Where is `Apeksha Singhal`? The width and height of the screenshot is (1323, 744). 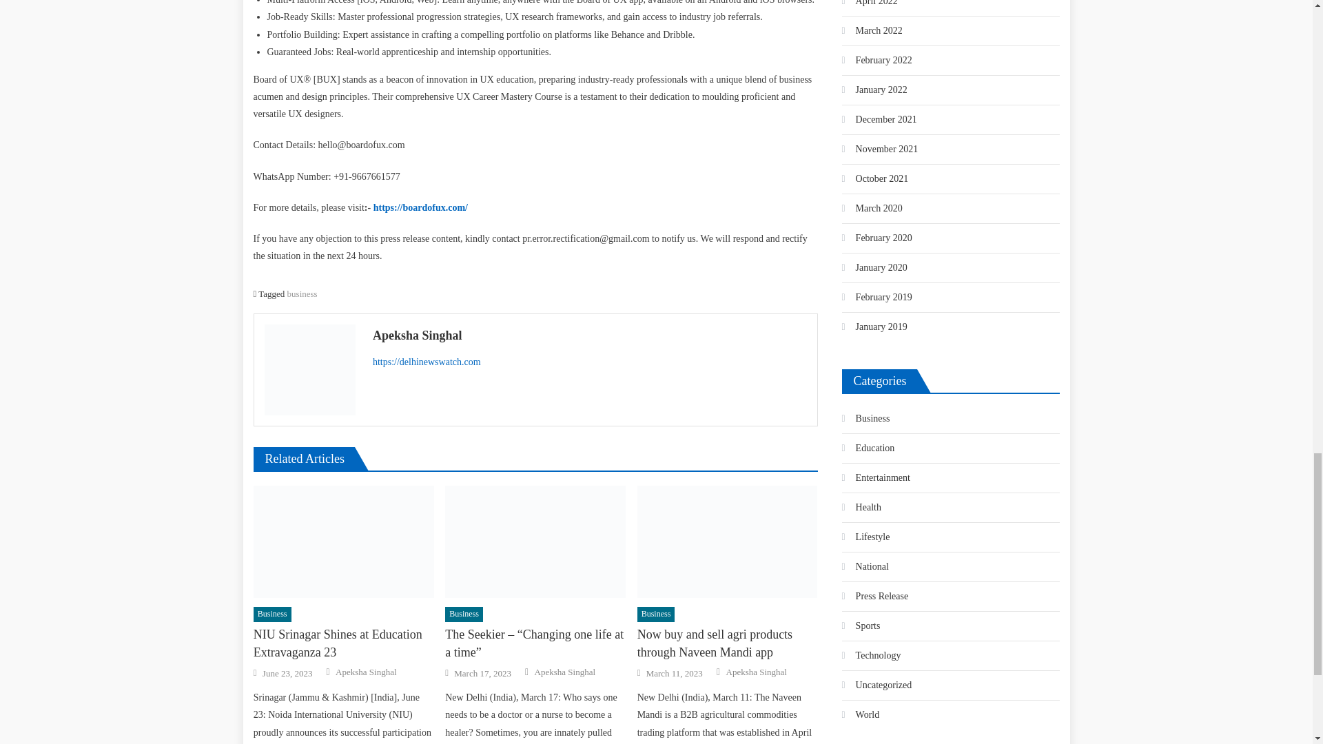 Apeksha Singhal is located at coordinates (590, 335).